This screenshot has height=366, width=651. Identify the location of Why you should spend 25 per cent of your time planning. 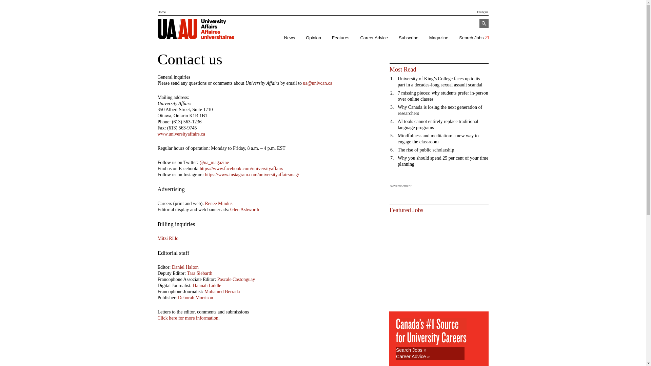
(443, 161).